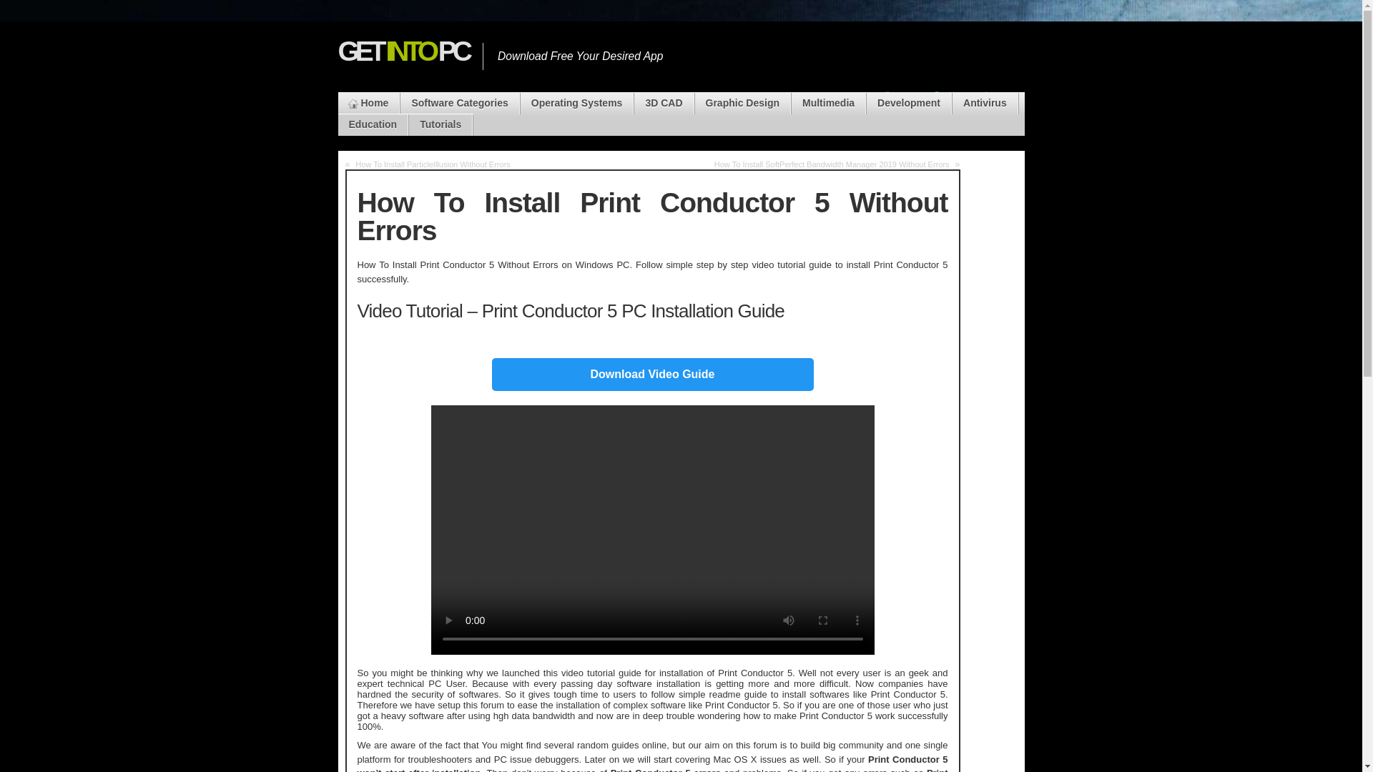 The height and width of the screenshot is (772, 1373). Describe the element at coordinates (576, 103) in the screenshot. I see `Operating Systems` at that location.